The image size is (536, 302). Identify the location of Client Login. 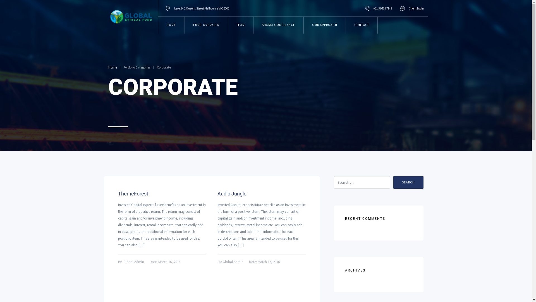
(412, 8).